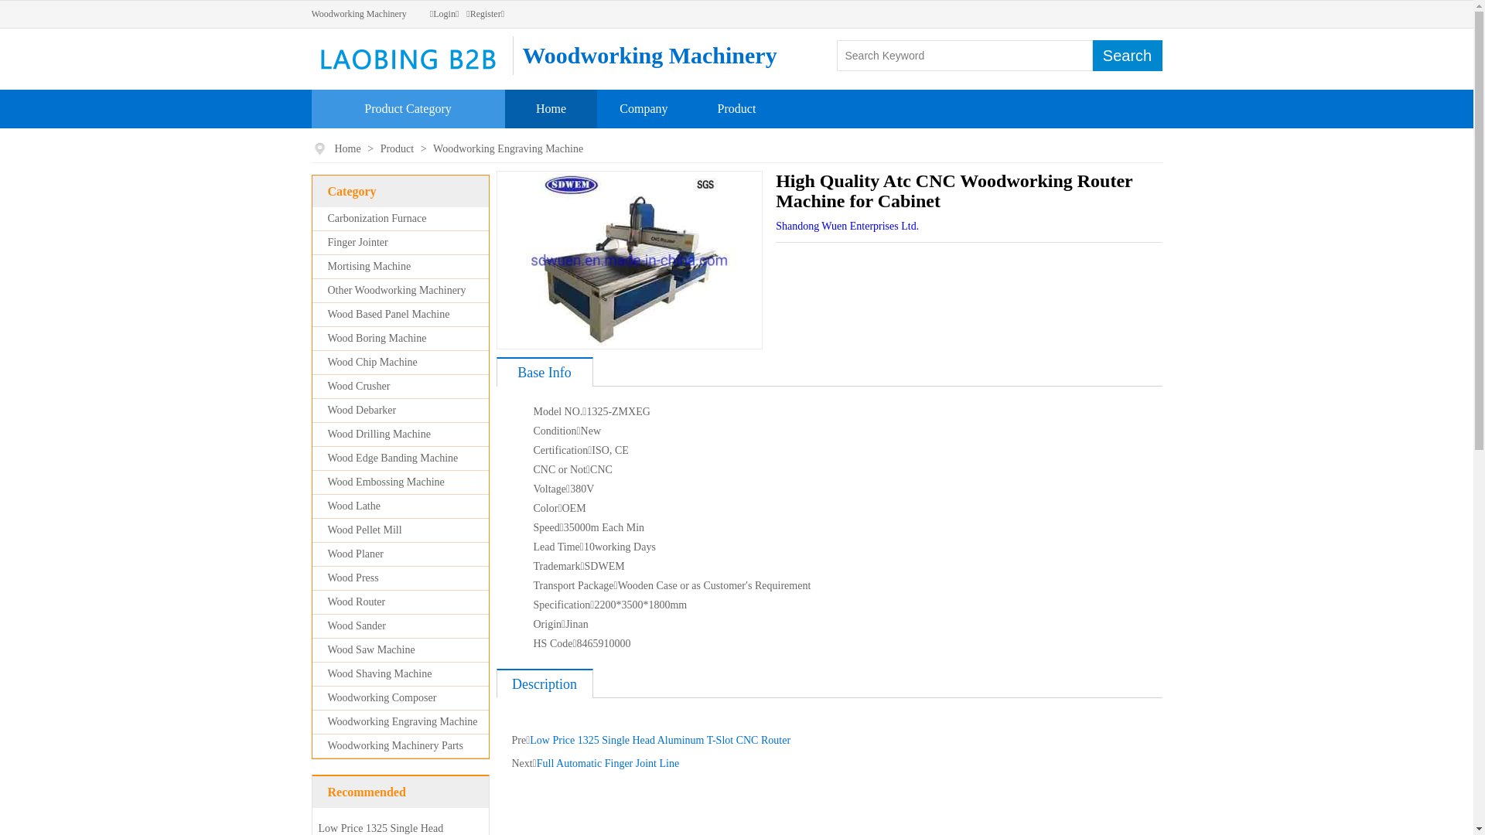 This screenshot has width=1485, height=835. What do you see at coordinates (357, 626) in the screenshot?
I see `Wood Sander` at bounding box center [357, 626].